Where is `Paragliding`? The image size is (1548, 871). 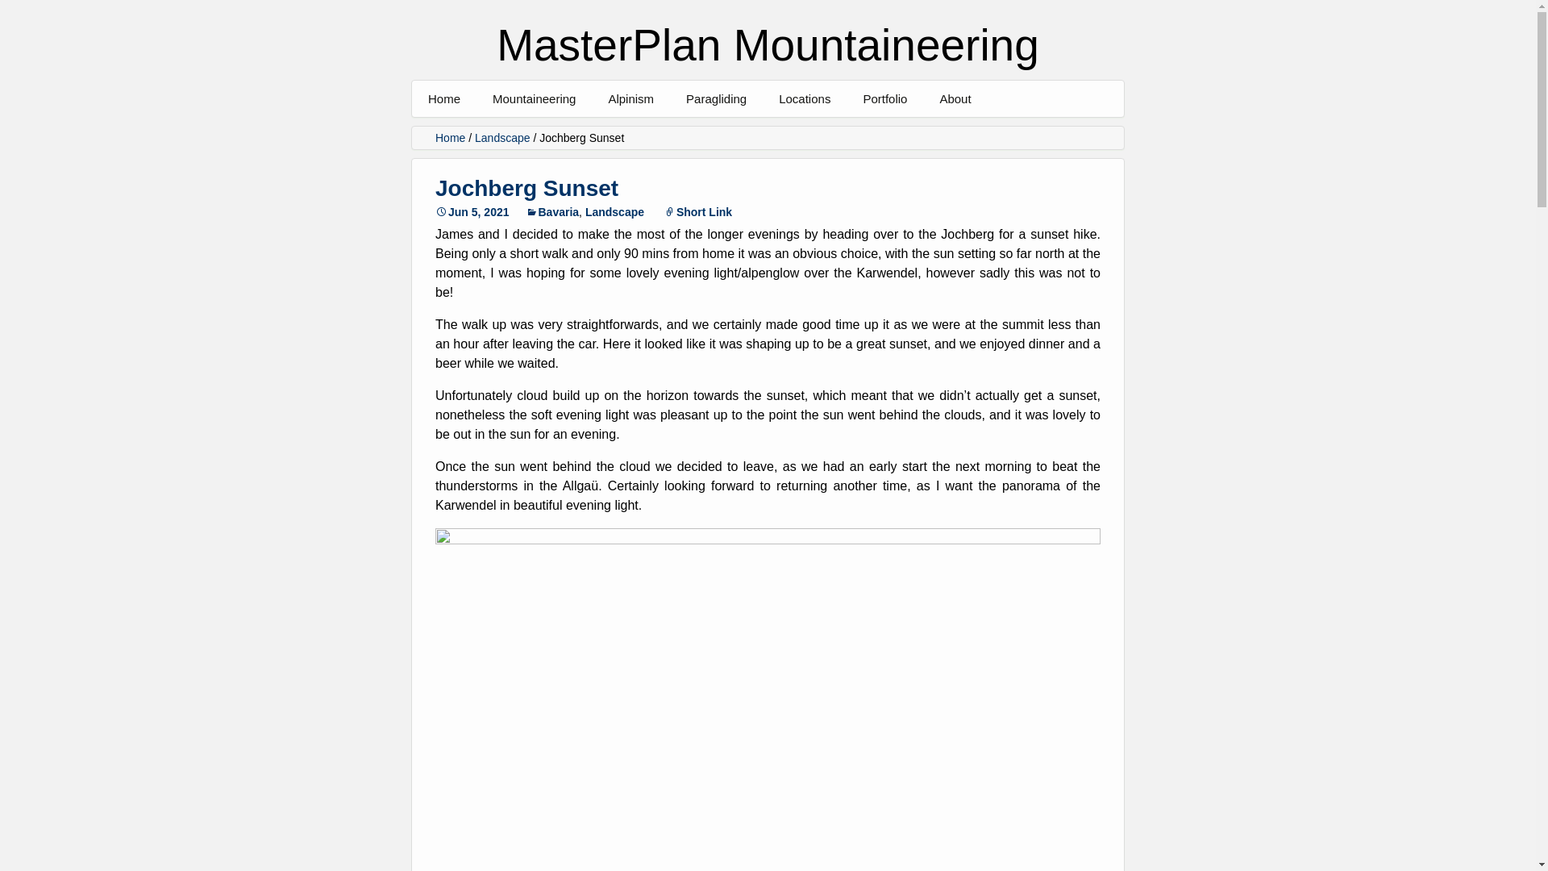 Paragliding is located at coordinates (716, 98).